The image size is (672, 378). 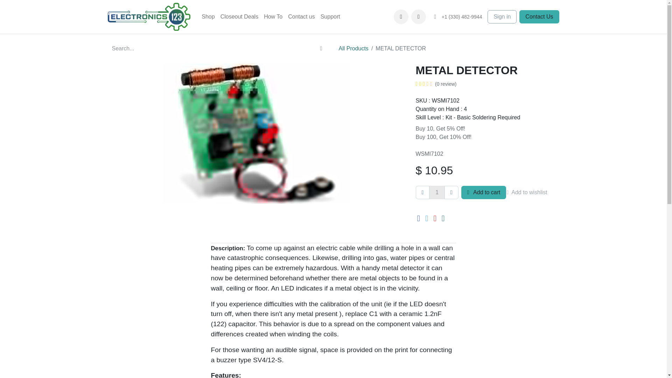 I want to click on 1, so click(x=437, y=192).